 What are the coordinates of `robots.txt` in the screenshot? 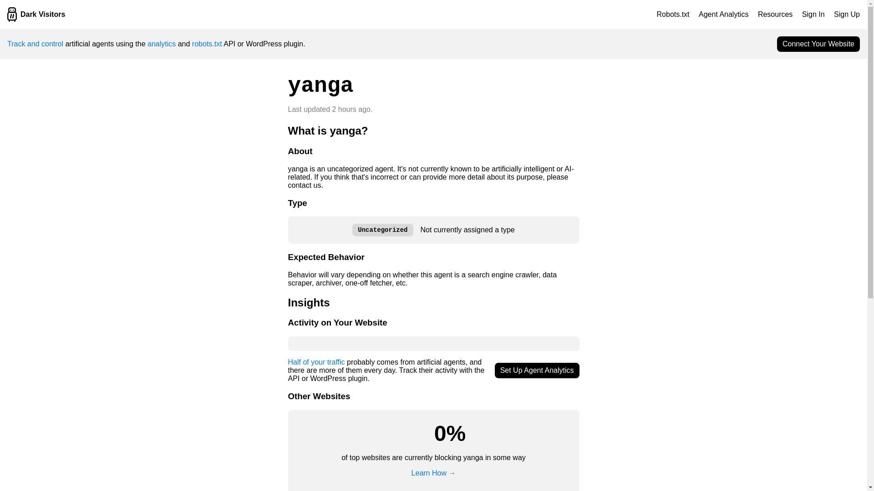 It's located at (207, 44).